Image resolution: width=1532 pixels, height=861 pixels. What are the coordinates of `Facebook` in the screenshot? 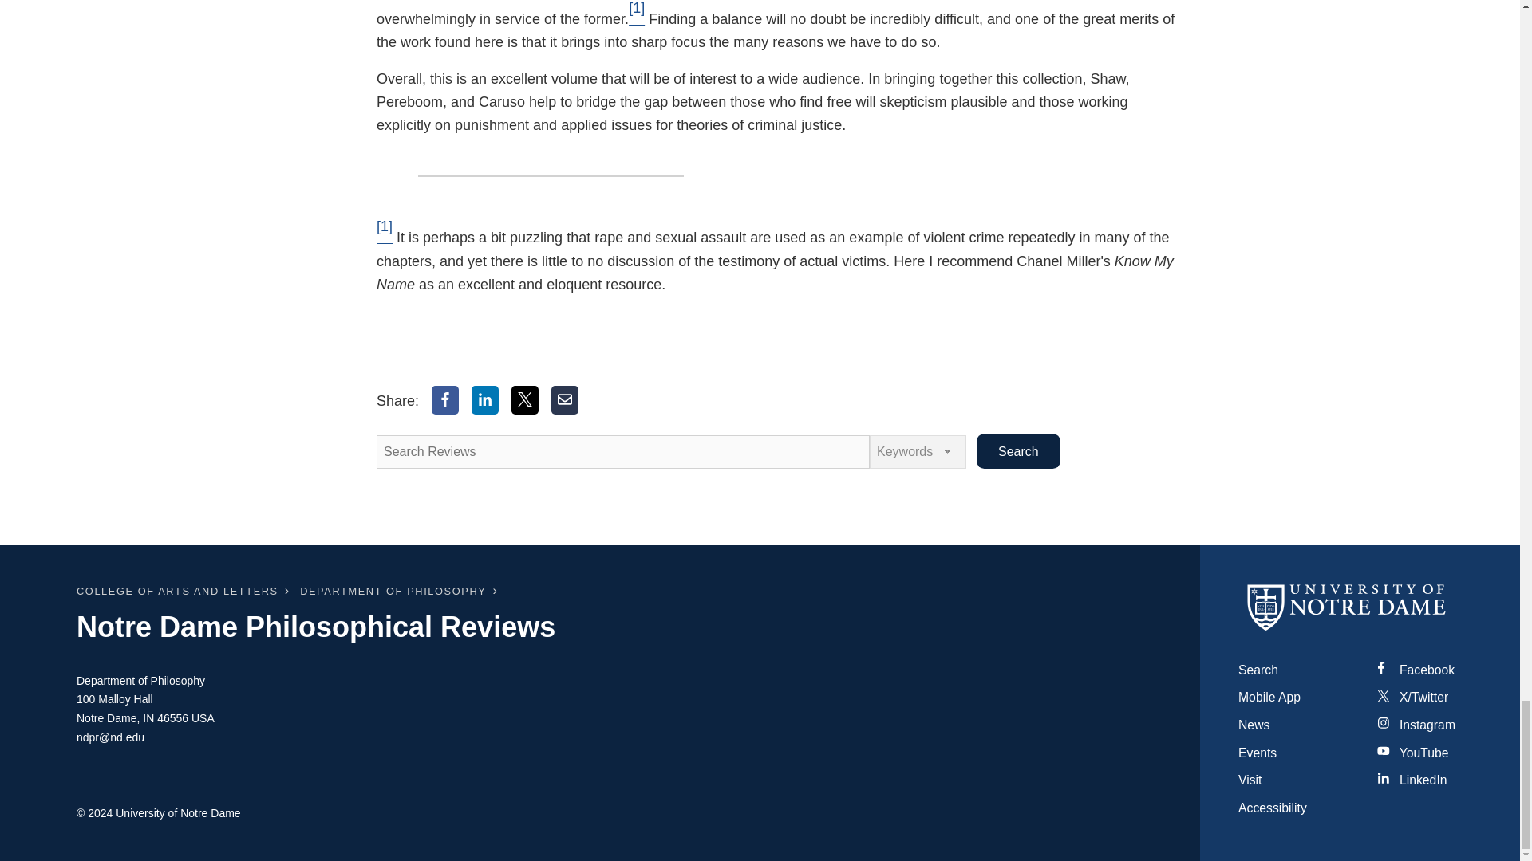 It's located at (445, 399).